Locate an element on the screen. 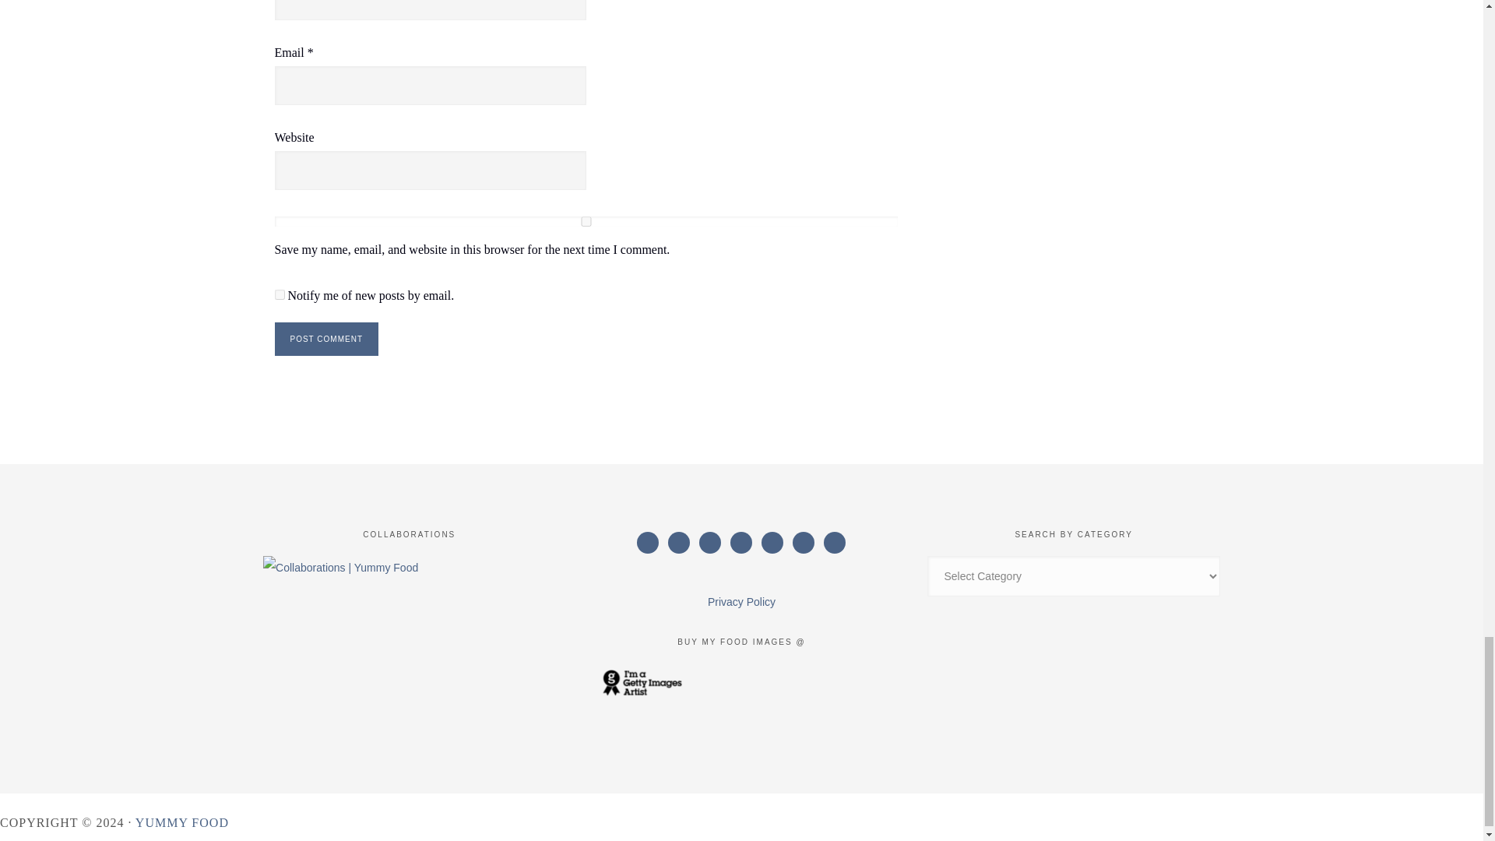 The height and width of the screenshot is (841, 1495). Post Comment is located at coordinates (325, 338).